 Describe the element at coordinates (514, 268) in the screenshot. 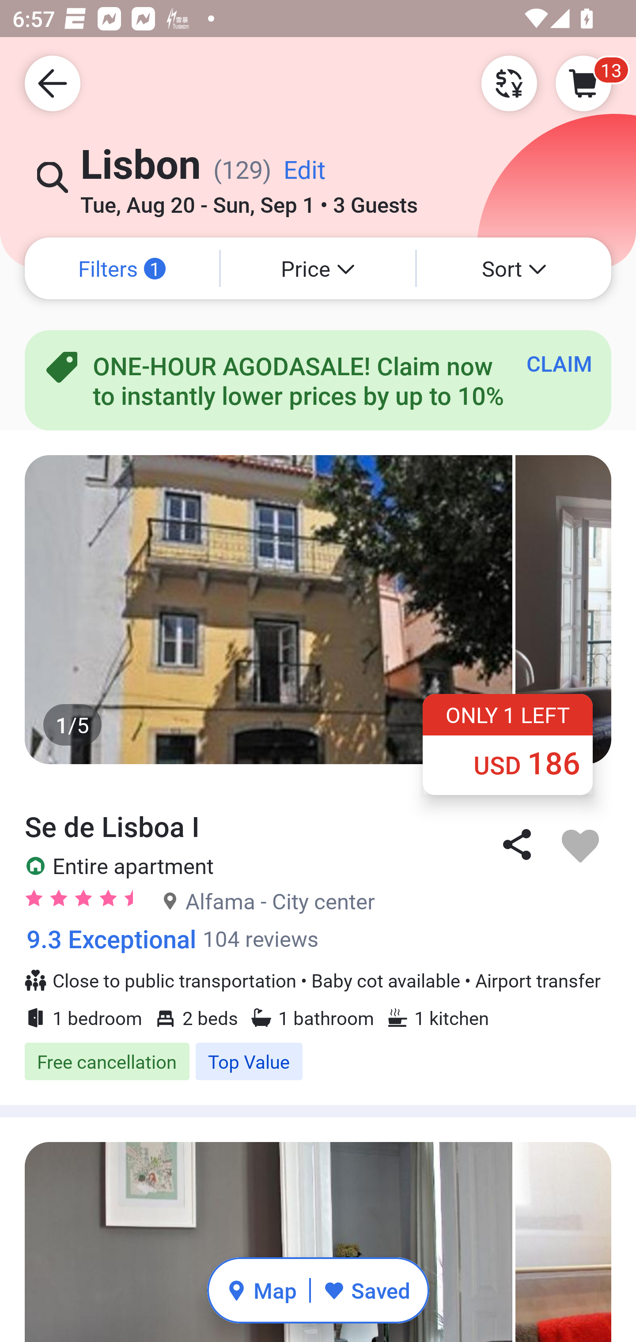

I see `Sort` at that location.